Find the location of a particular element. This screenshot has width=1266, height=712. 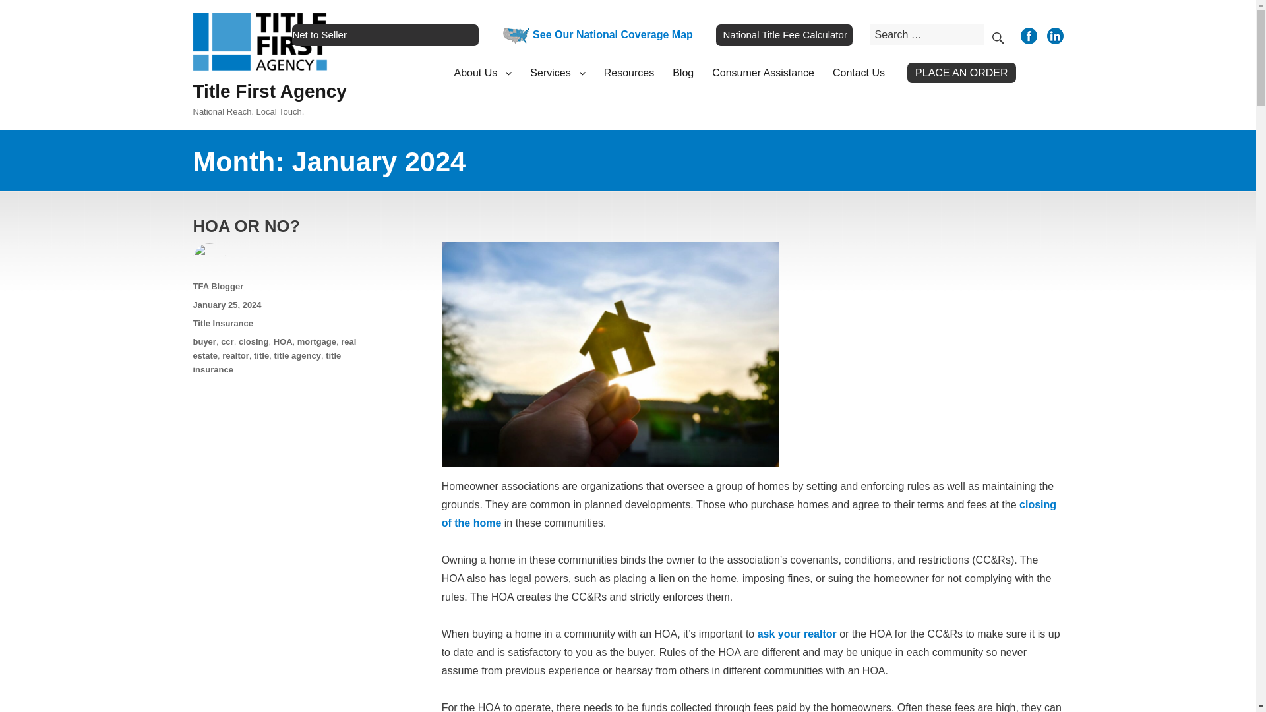

Title First Agency is located at coordinates (269, 91).